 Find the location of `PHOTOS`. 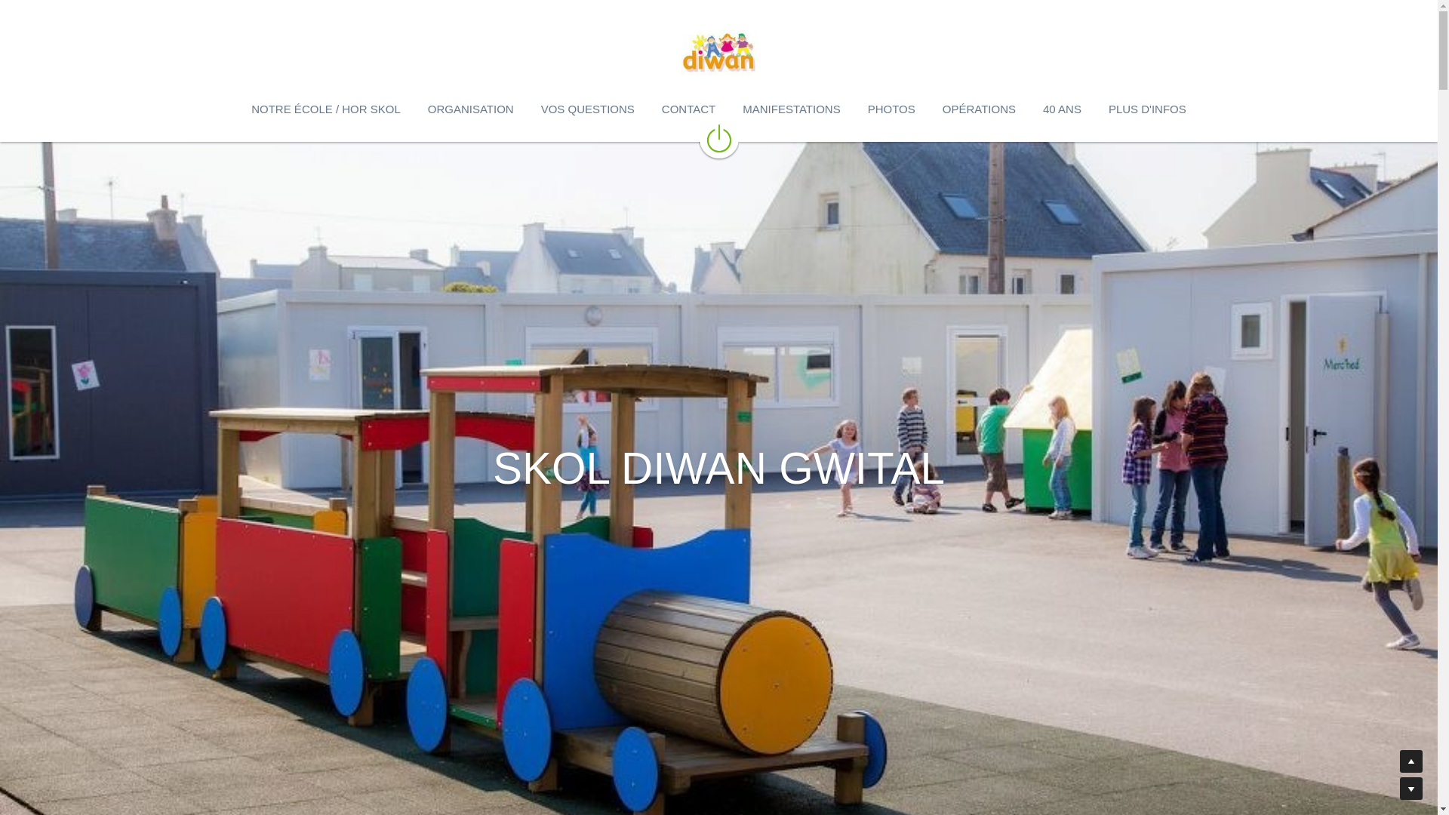

PHOTOS is located at coordinates (892, 109).